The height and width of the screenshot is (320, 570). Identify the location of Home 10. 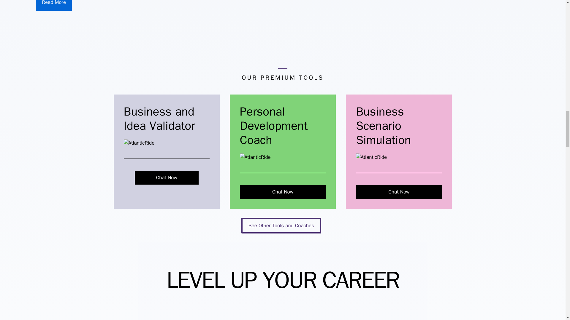
(255, 157).